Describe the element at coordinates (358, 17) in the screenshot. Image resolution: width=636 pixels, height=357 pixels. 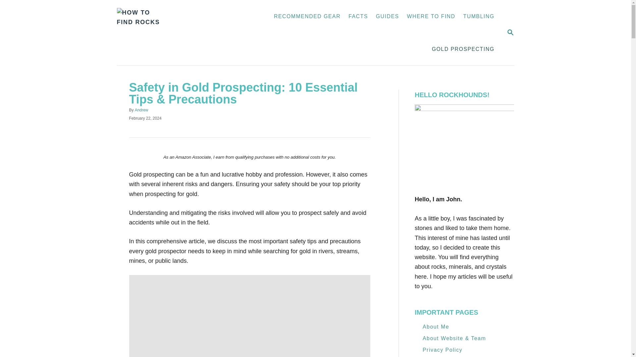
I see `FACTS` at that location.